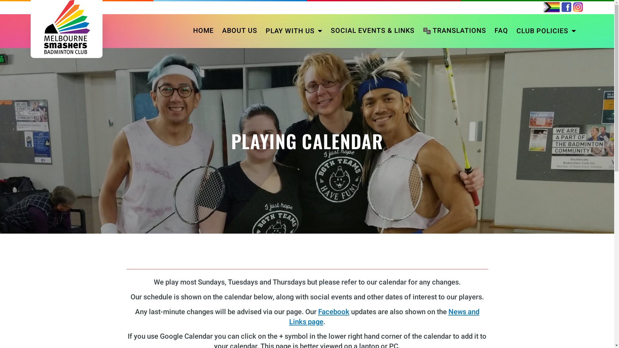  I want to click on CLUB POLICIES, so click(546, 31).